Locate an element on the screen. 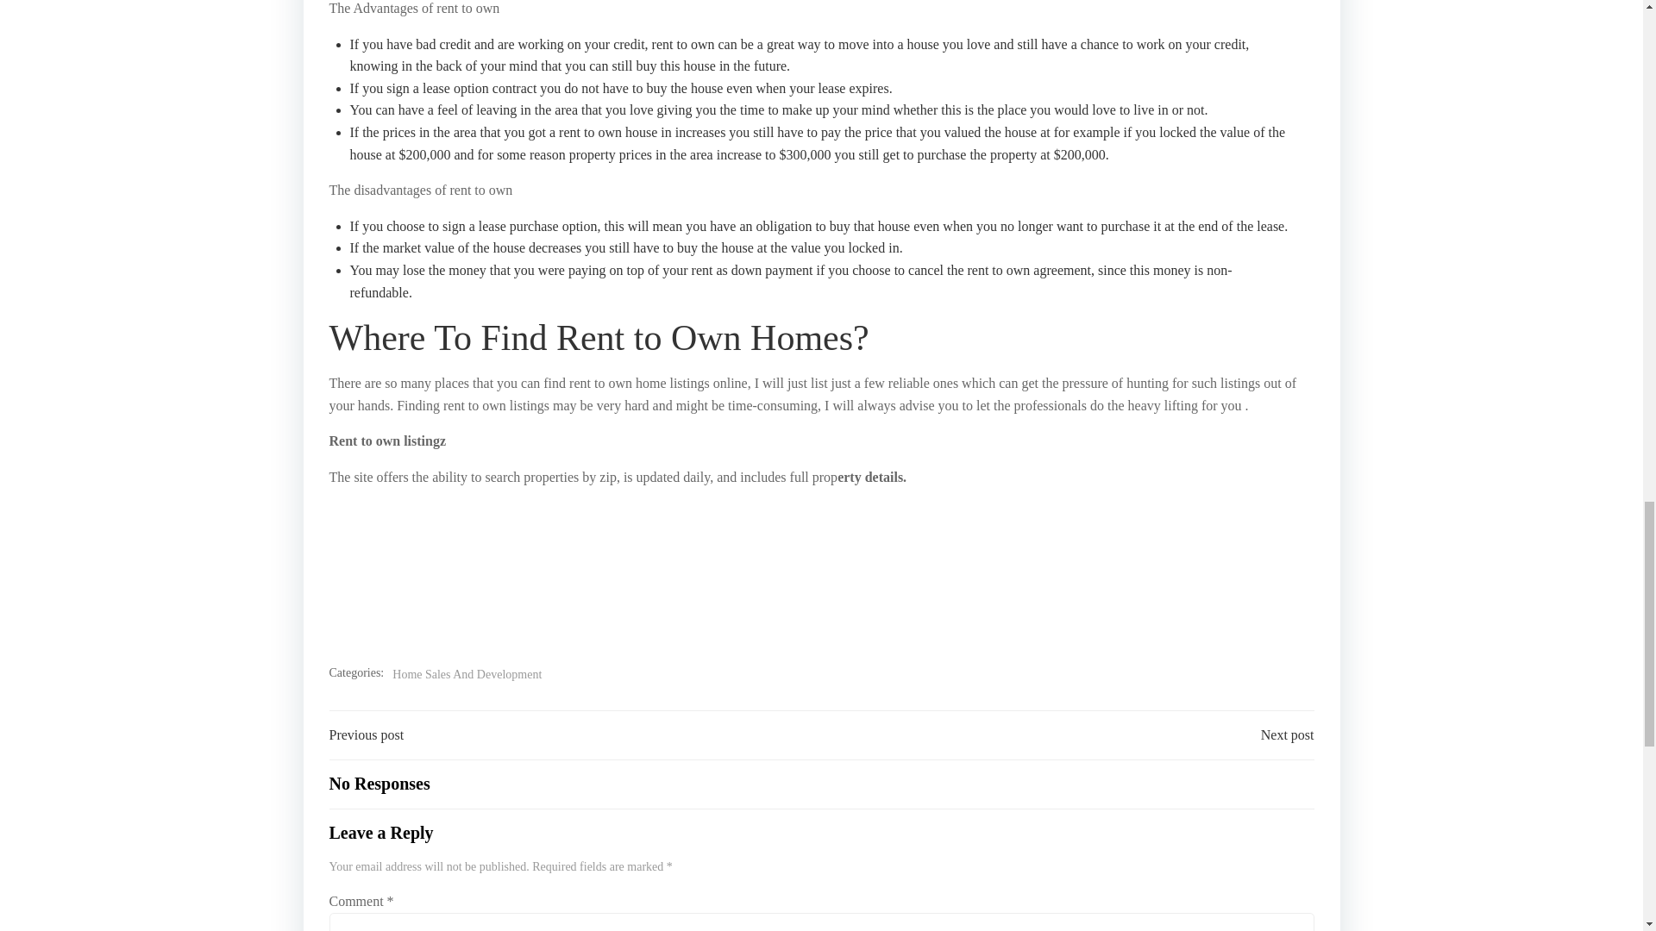 The image size is (1656, 931). Previous post is located at coordinates (367, 735).